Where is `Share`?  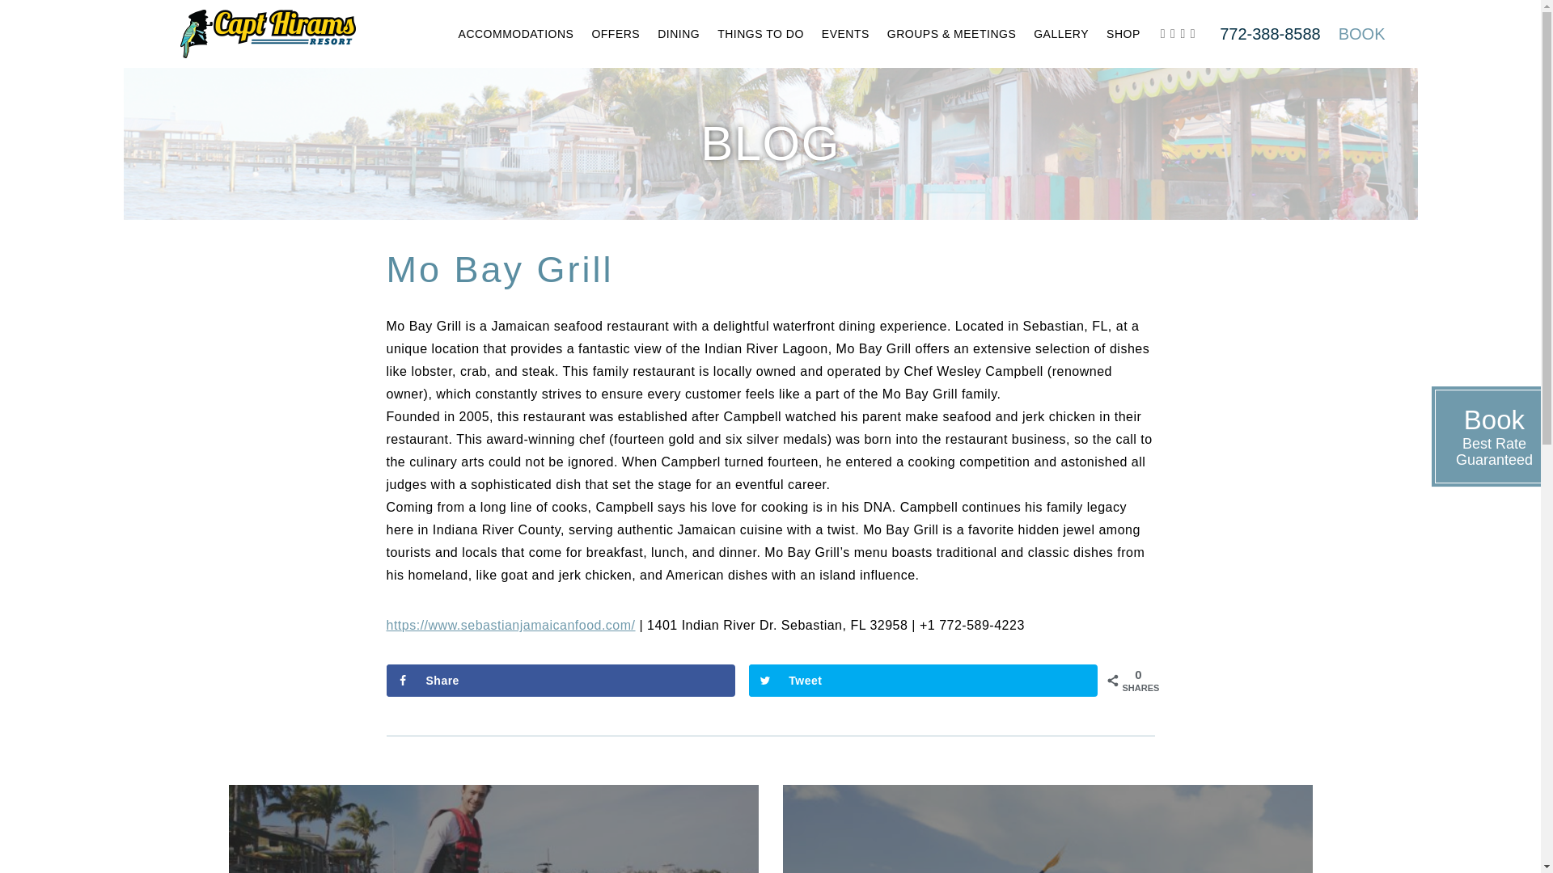
Share is located at coordinates (561, 680).